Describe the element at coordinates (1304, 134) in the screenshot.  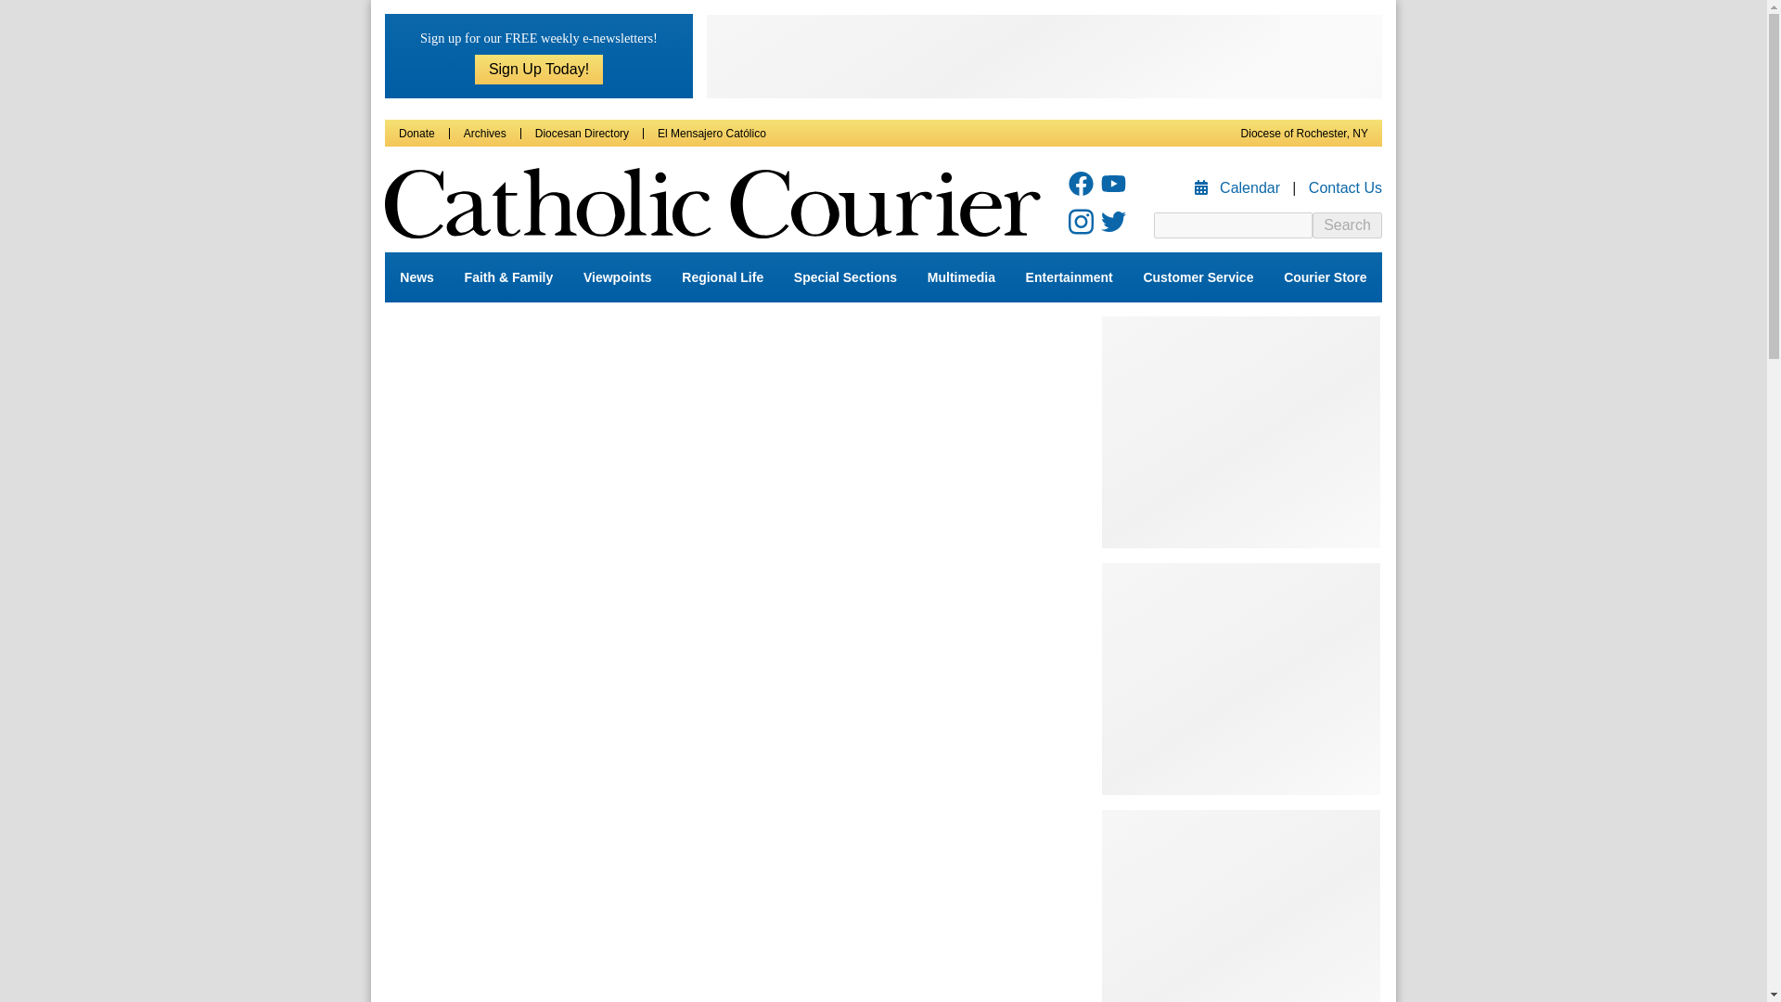
I see `Diocese of Rochester, NY` at that location.